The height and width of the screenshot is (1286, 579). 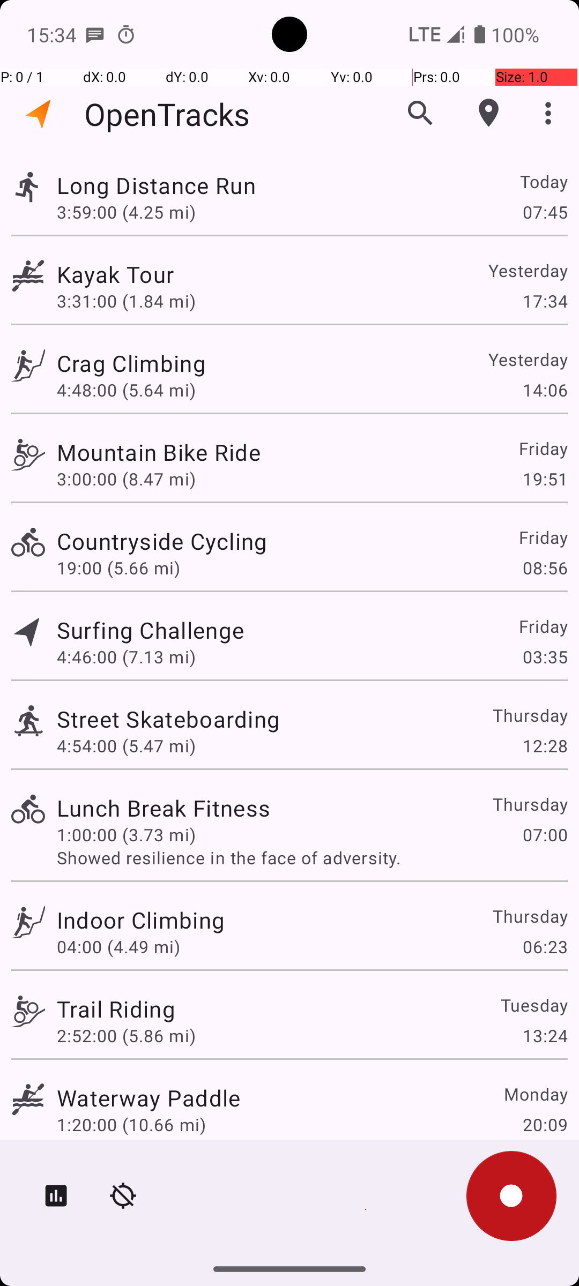 I want to click on 4:48:00 (5.64 mi), so click(x=127, y=390).